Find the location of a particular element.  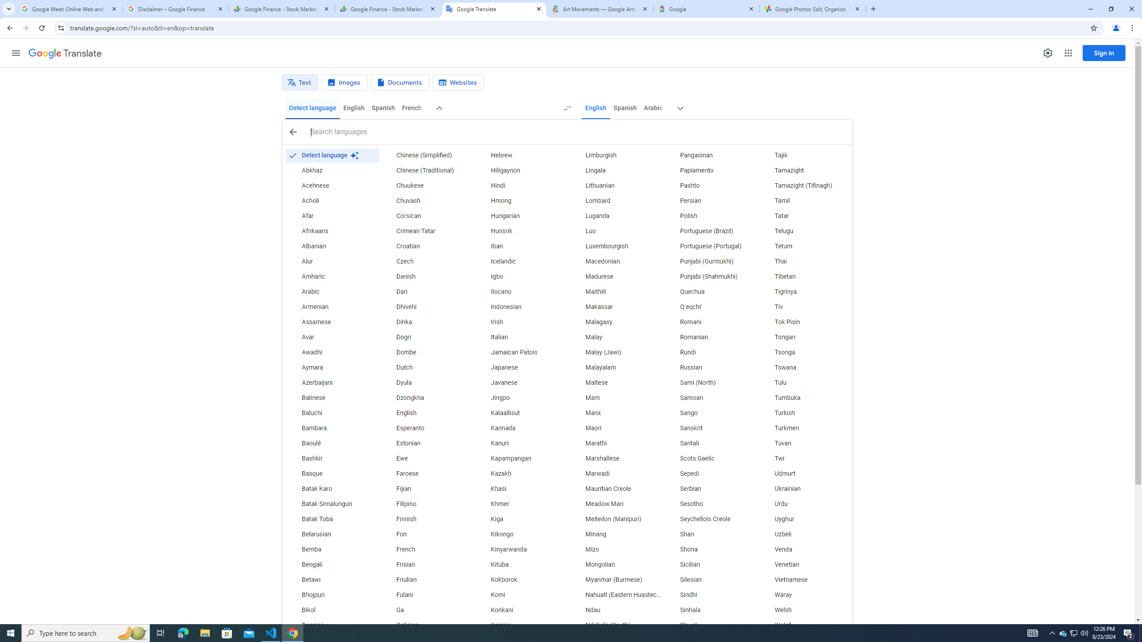

Arabic is located at coordinates (332, 292).